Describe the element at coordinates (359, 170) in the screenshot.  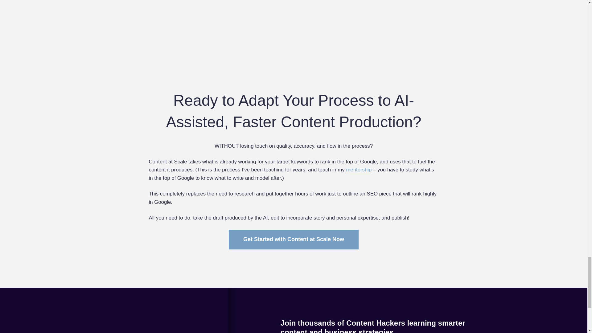
I see `mentorship` at that location.